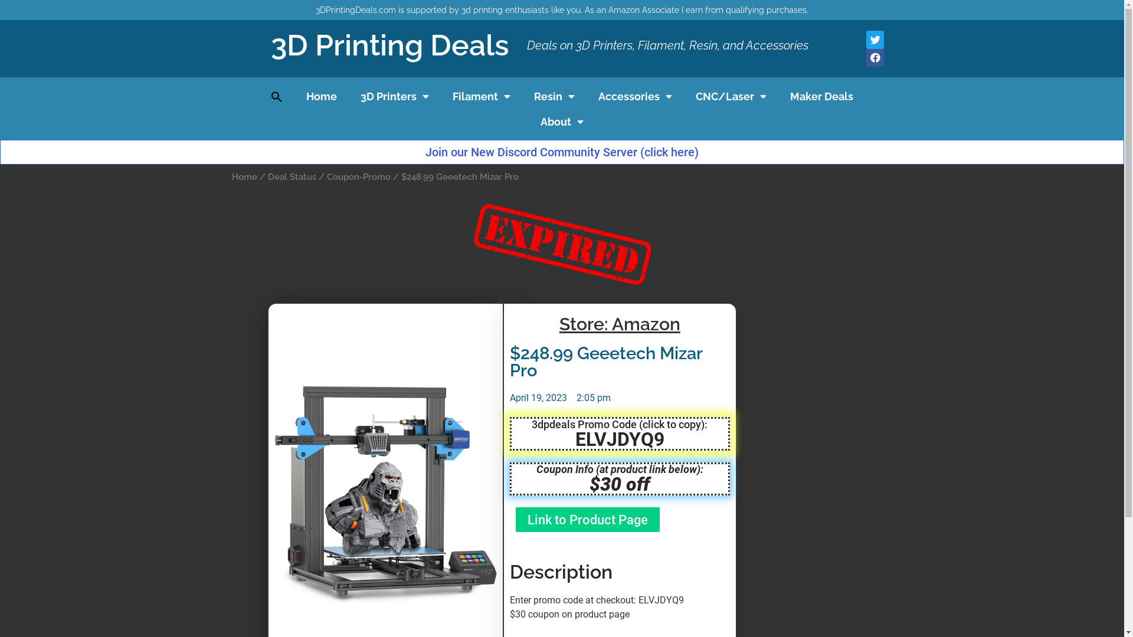 This screenshot has height=637, width=1133. Describe the element at coordinates (635, 97) in the screenshot. I see `Accessories` at that location.